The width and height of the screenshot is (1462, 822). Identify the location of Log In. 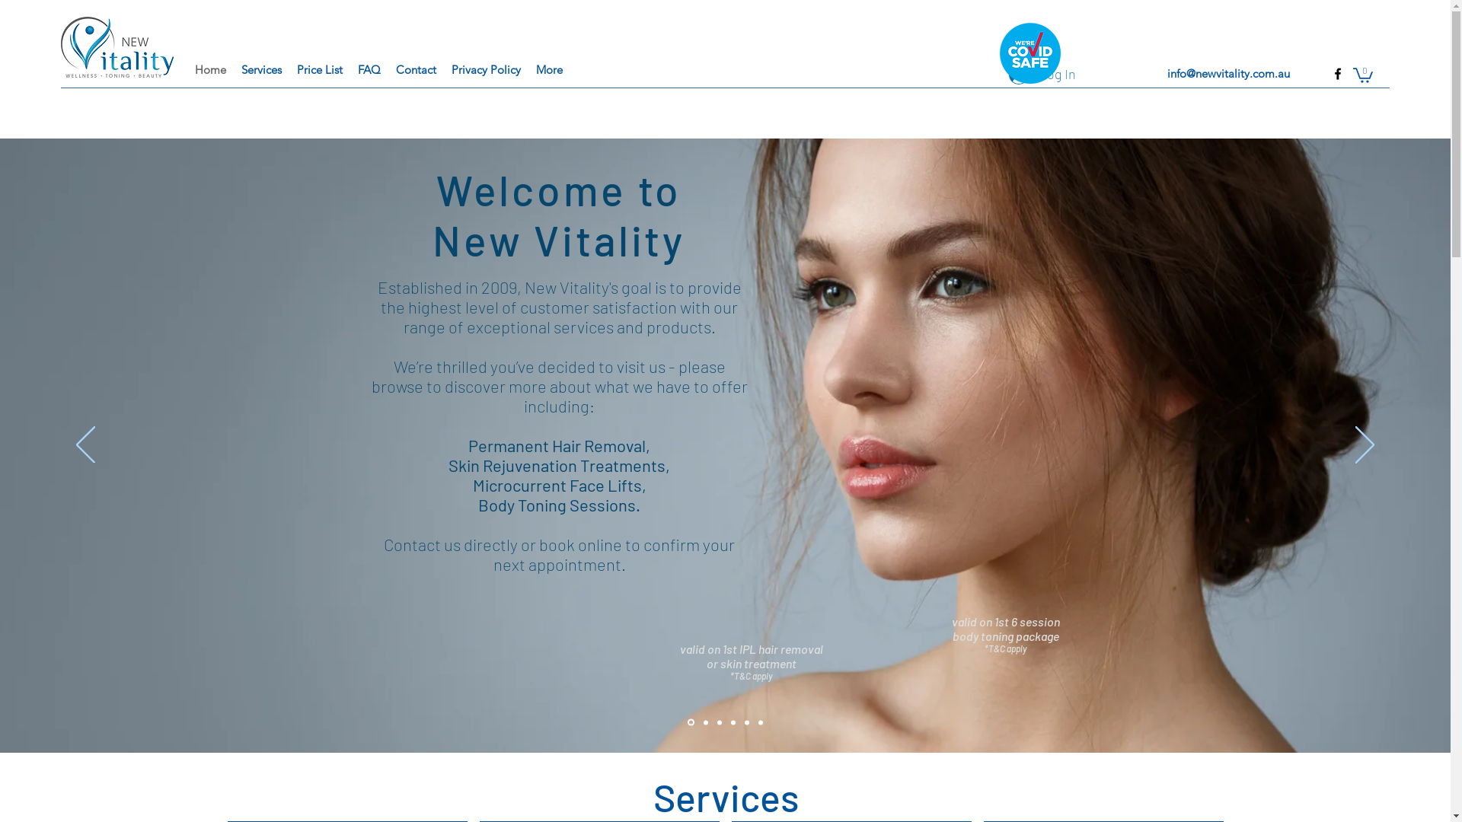
(1042, 75).